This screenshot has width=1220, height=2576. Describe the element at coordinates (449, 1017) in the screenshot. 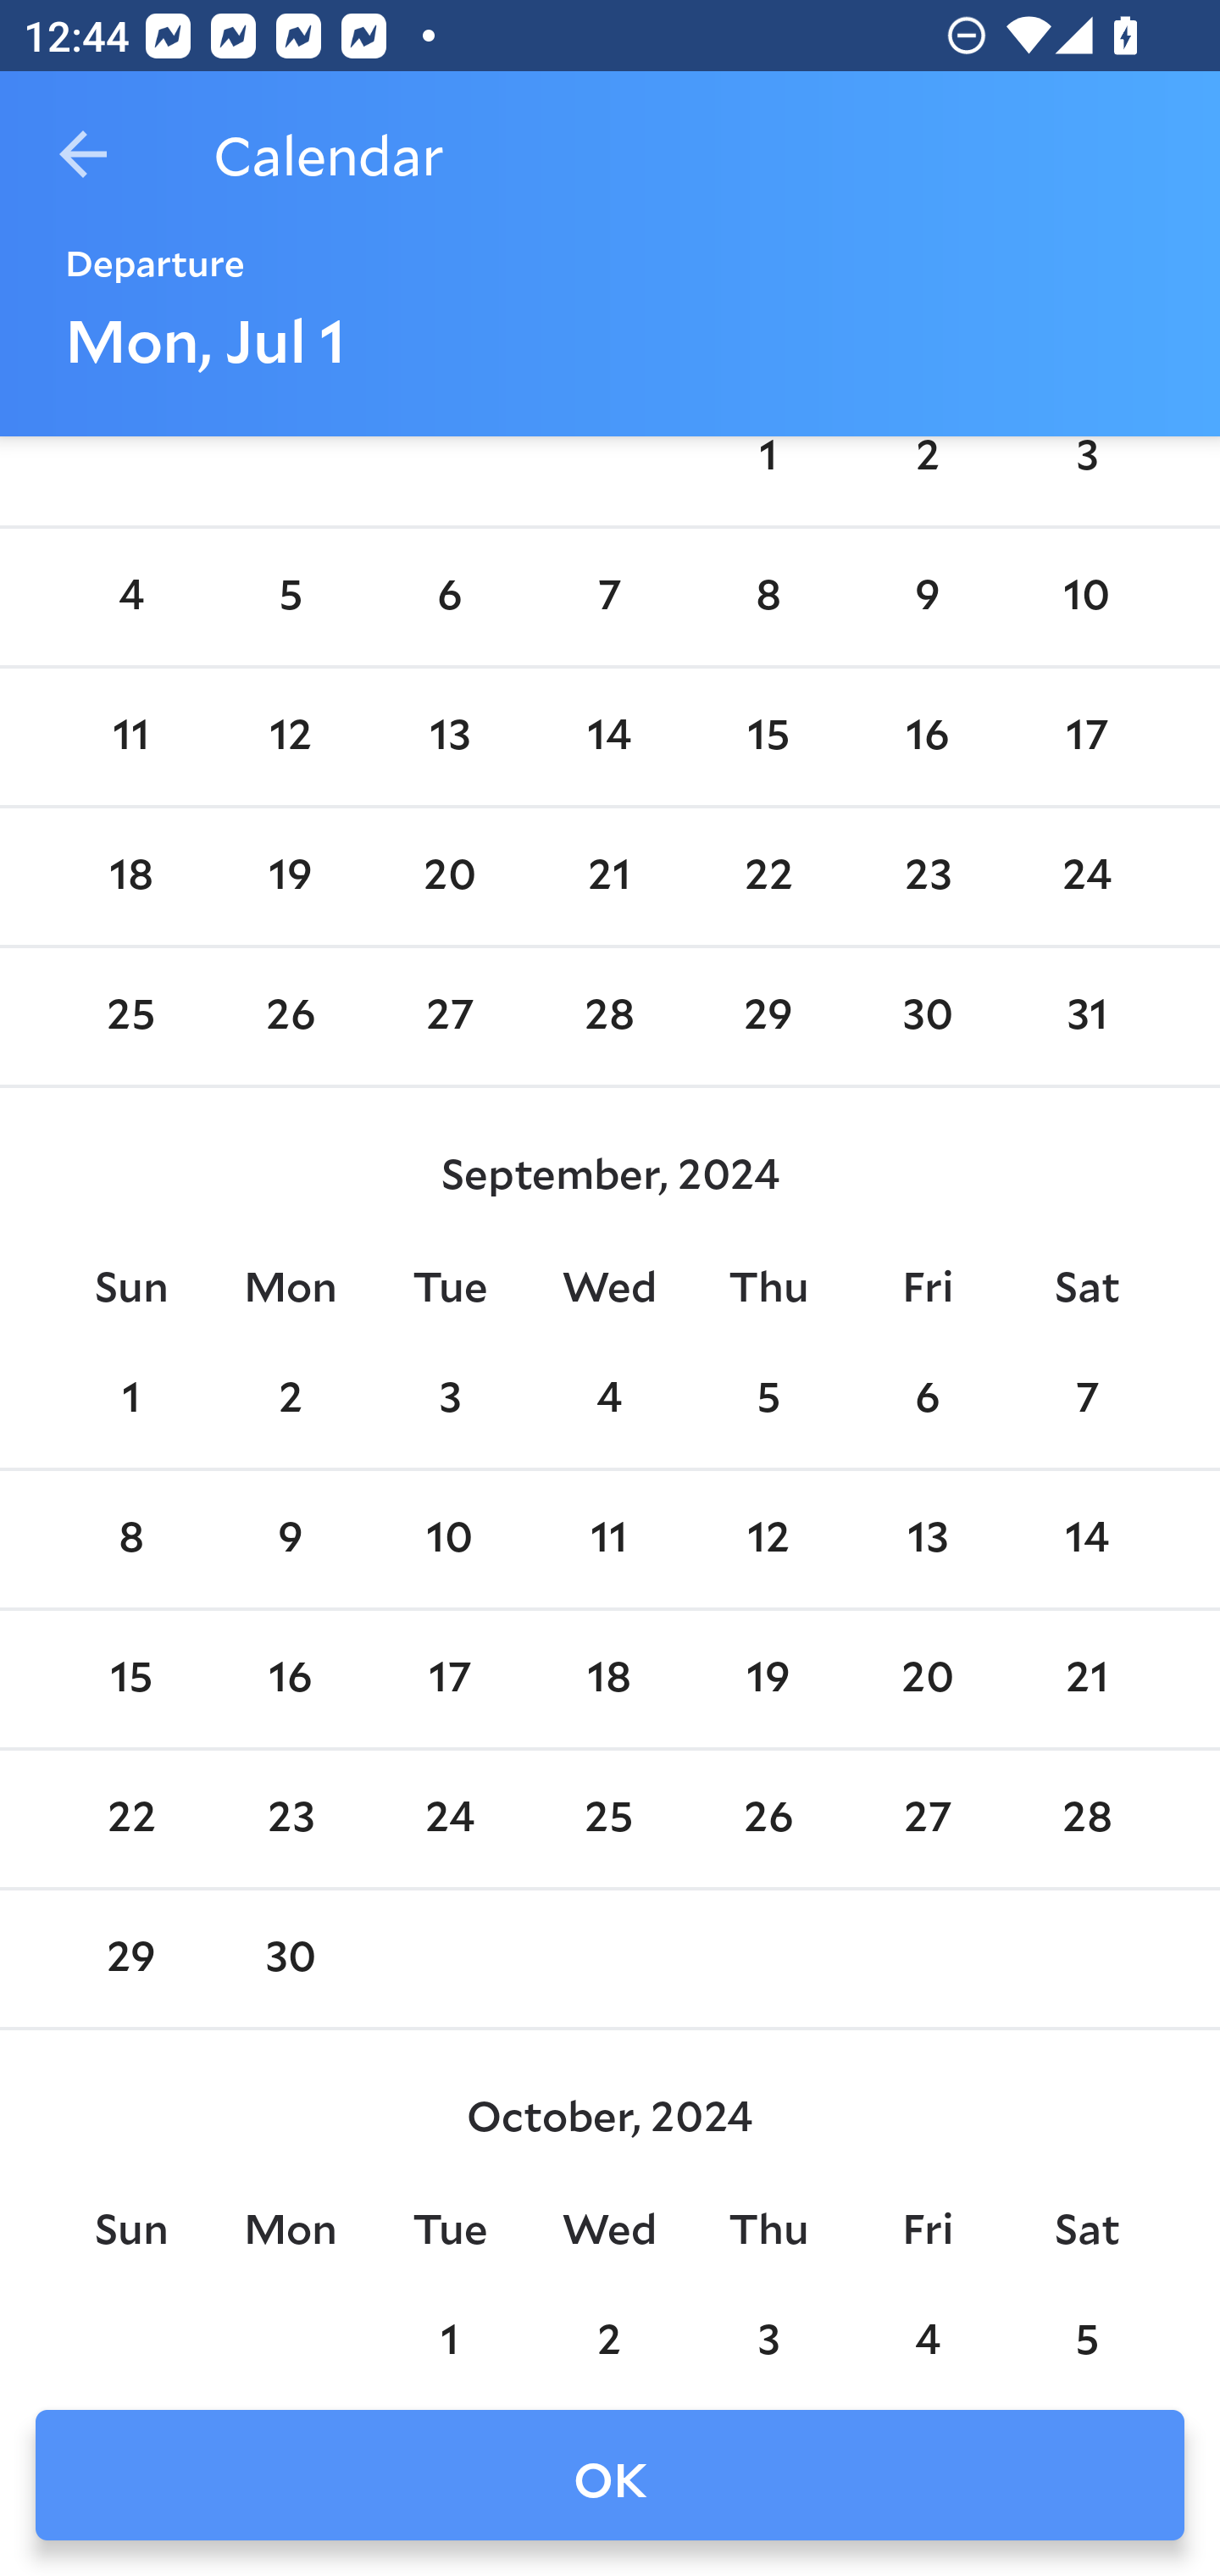

I see `27` at that location.